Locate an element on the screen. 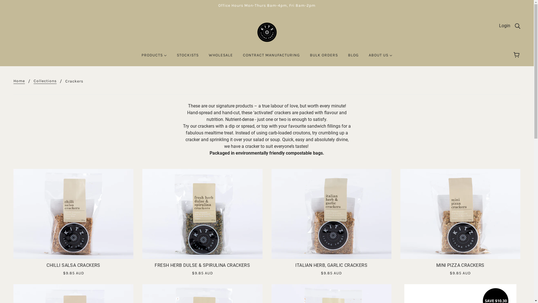 Image resolution: width=538 pixels, height=303 pixels. ITALIAN HERB, GARLIC CRACKERS is located at coordinates (331, 267).